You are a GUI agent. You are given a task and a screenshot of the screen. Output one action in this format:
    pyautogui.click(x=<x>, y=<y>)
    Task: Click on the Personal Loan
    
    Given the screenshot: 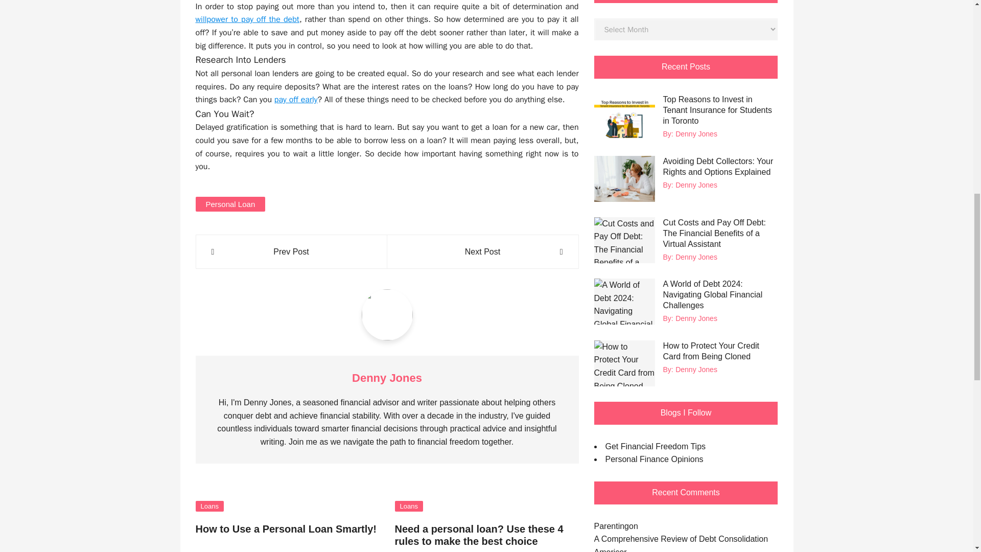 What is the action you would take?
    pyautogui.click(x=230, y=203)
    